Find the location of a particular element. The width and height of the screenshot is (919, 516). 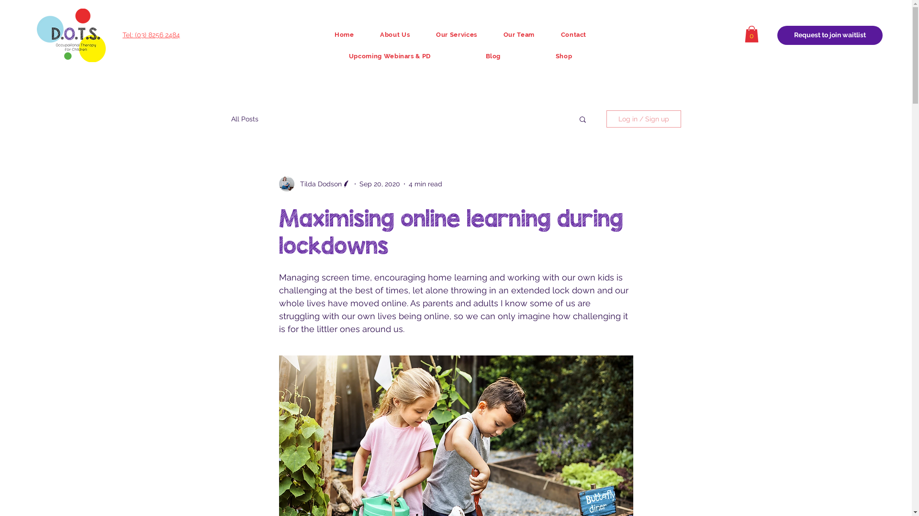

About Us is located at coordinates (395, 35).